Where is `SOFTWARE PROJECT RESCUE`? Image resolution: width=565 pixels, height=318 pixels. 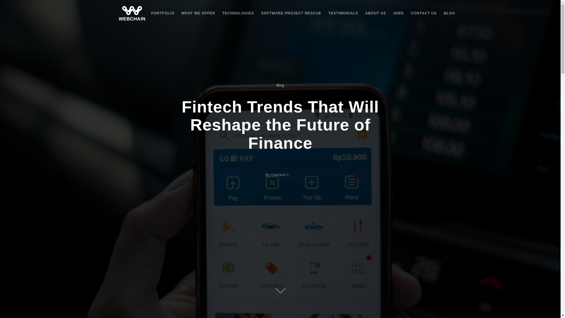 SOFTWARE PROJECT RESCUE is located at coordinates (291, 13).